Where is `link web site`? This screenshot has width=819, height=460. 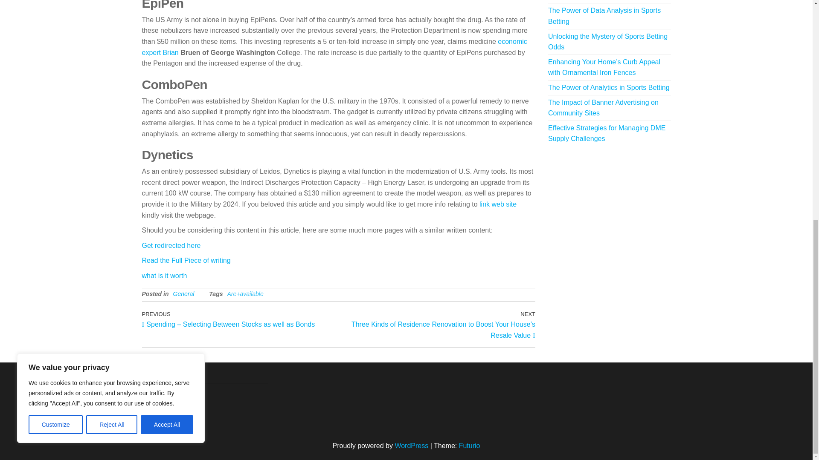
link web site is located at coordinates (498, 204).